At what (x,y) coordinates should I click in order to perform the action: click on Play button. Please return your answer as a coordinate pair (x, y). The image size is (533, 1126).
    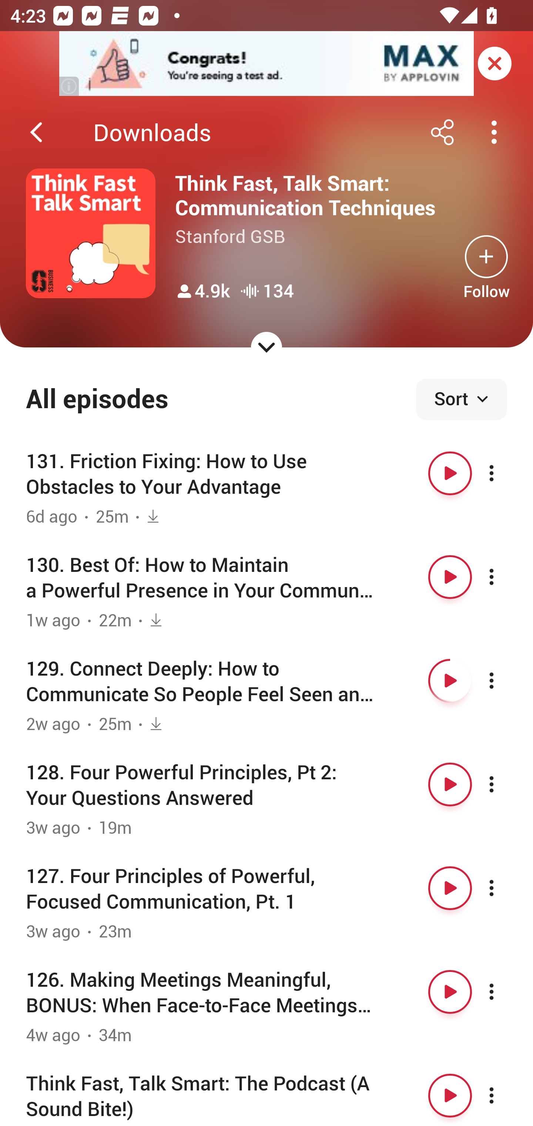
    Looking at the image, I should click on (450, 577).